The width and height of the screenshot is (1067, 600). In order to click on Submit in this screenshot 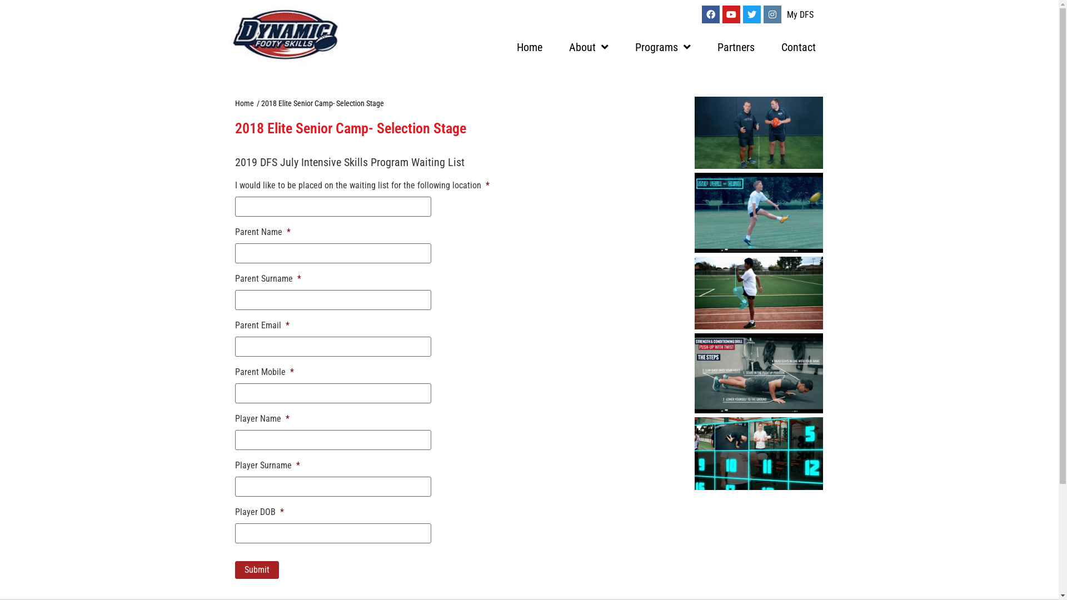, I will do `click(257, 570)`.